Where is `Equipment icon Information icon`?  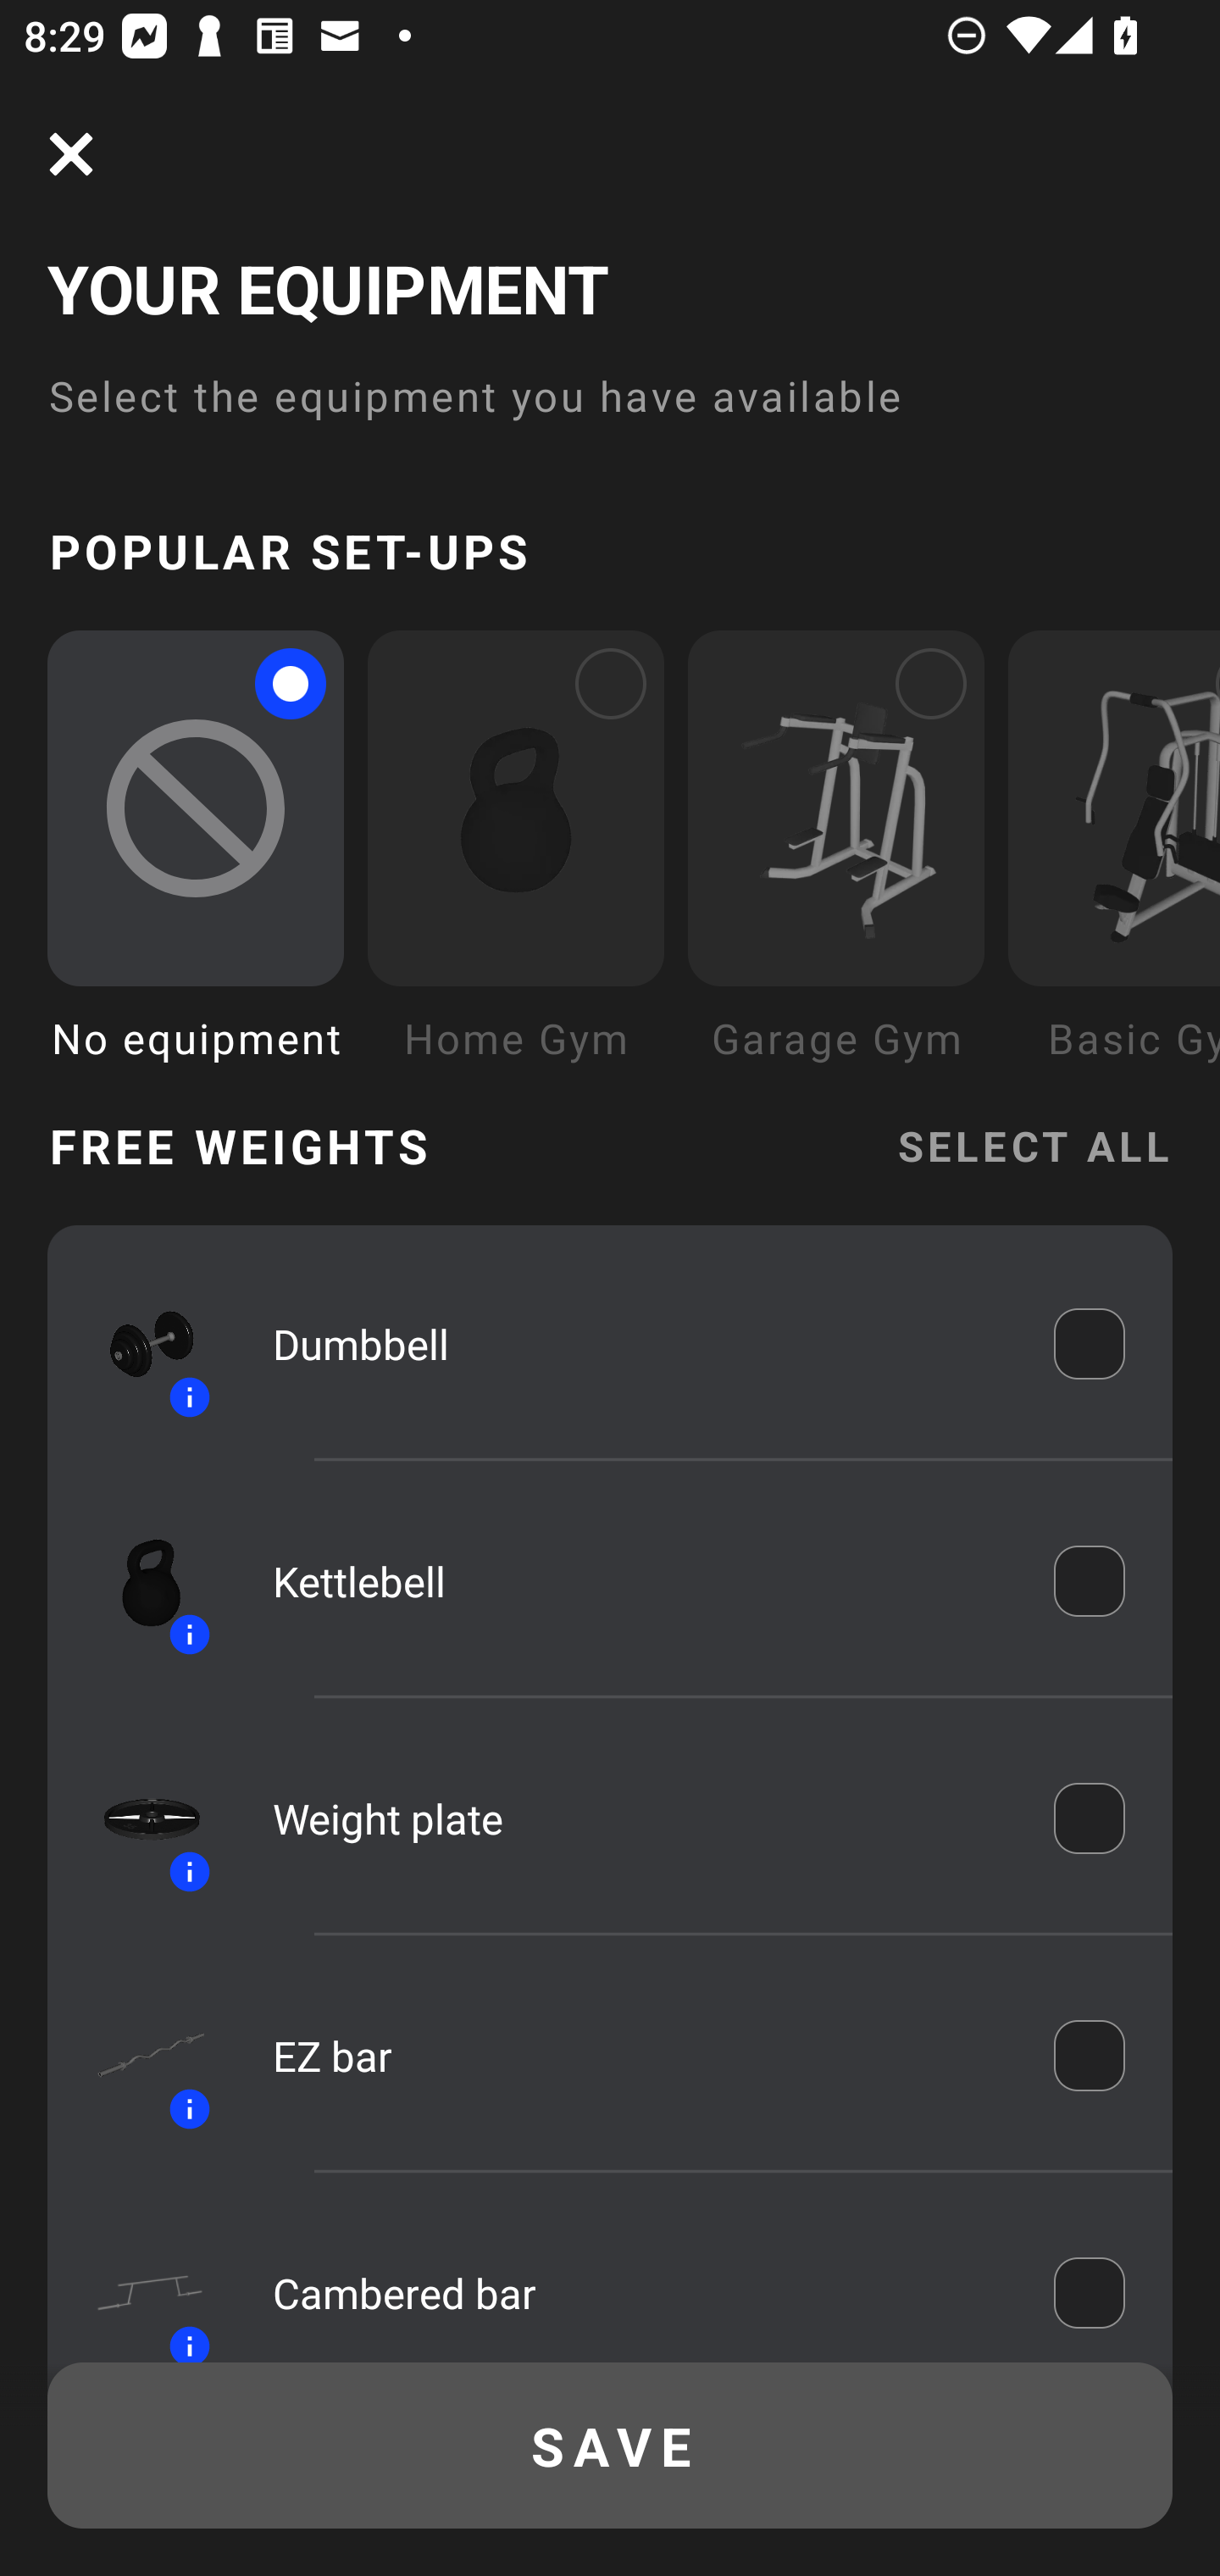
Equipment icon Information icon is located at coordinates (136, 1343).